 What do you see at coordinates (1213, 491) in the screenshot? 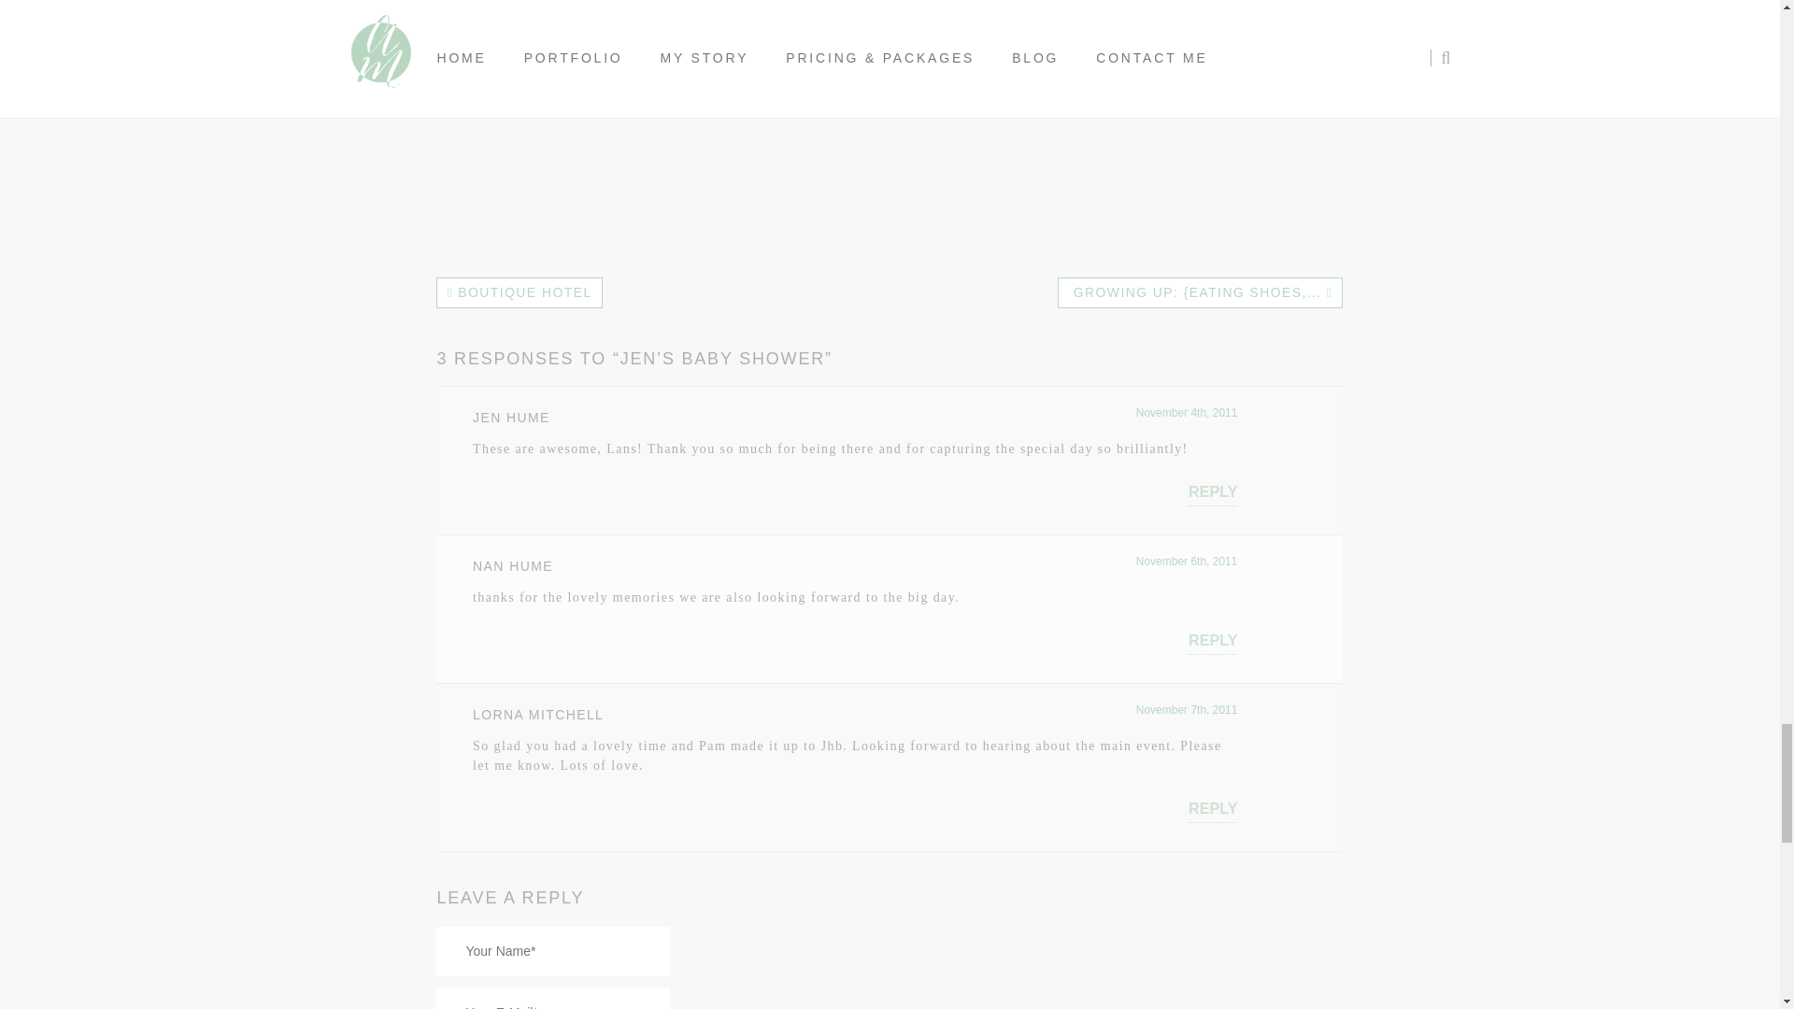
I see `REPLY` at bounding box center [1213, 491].